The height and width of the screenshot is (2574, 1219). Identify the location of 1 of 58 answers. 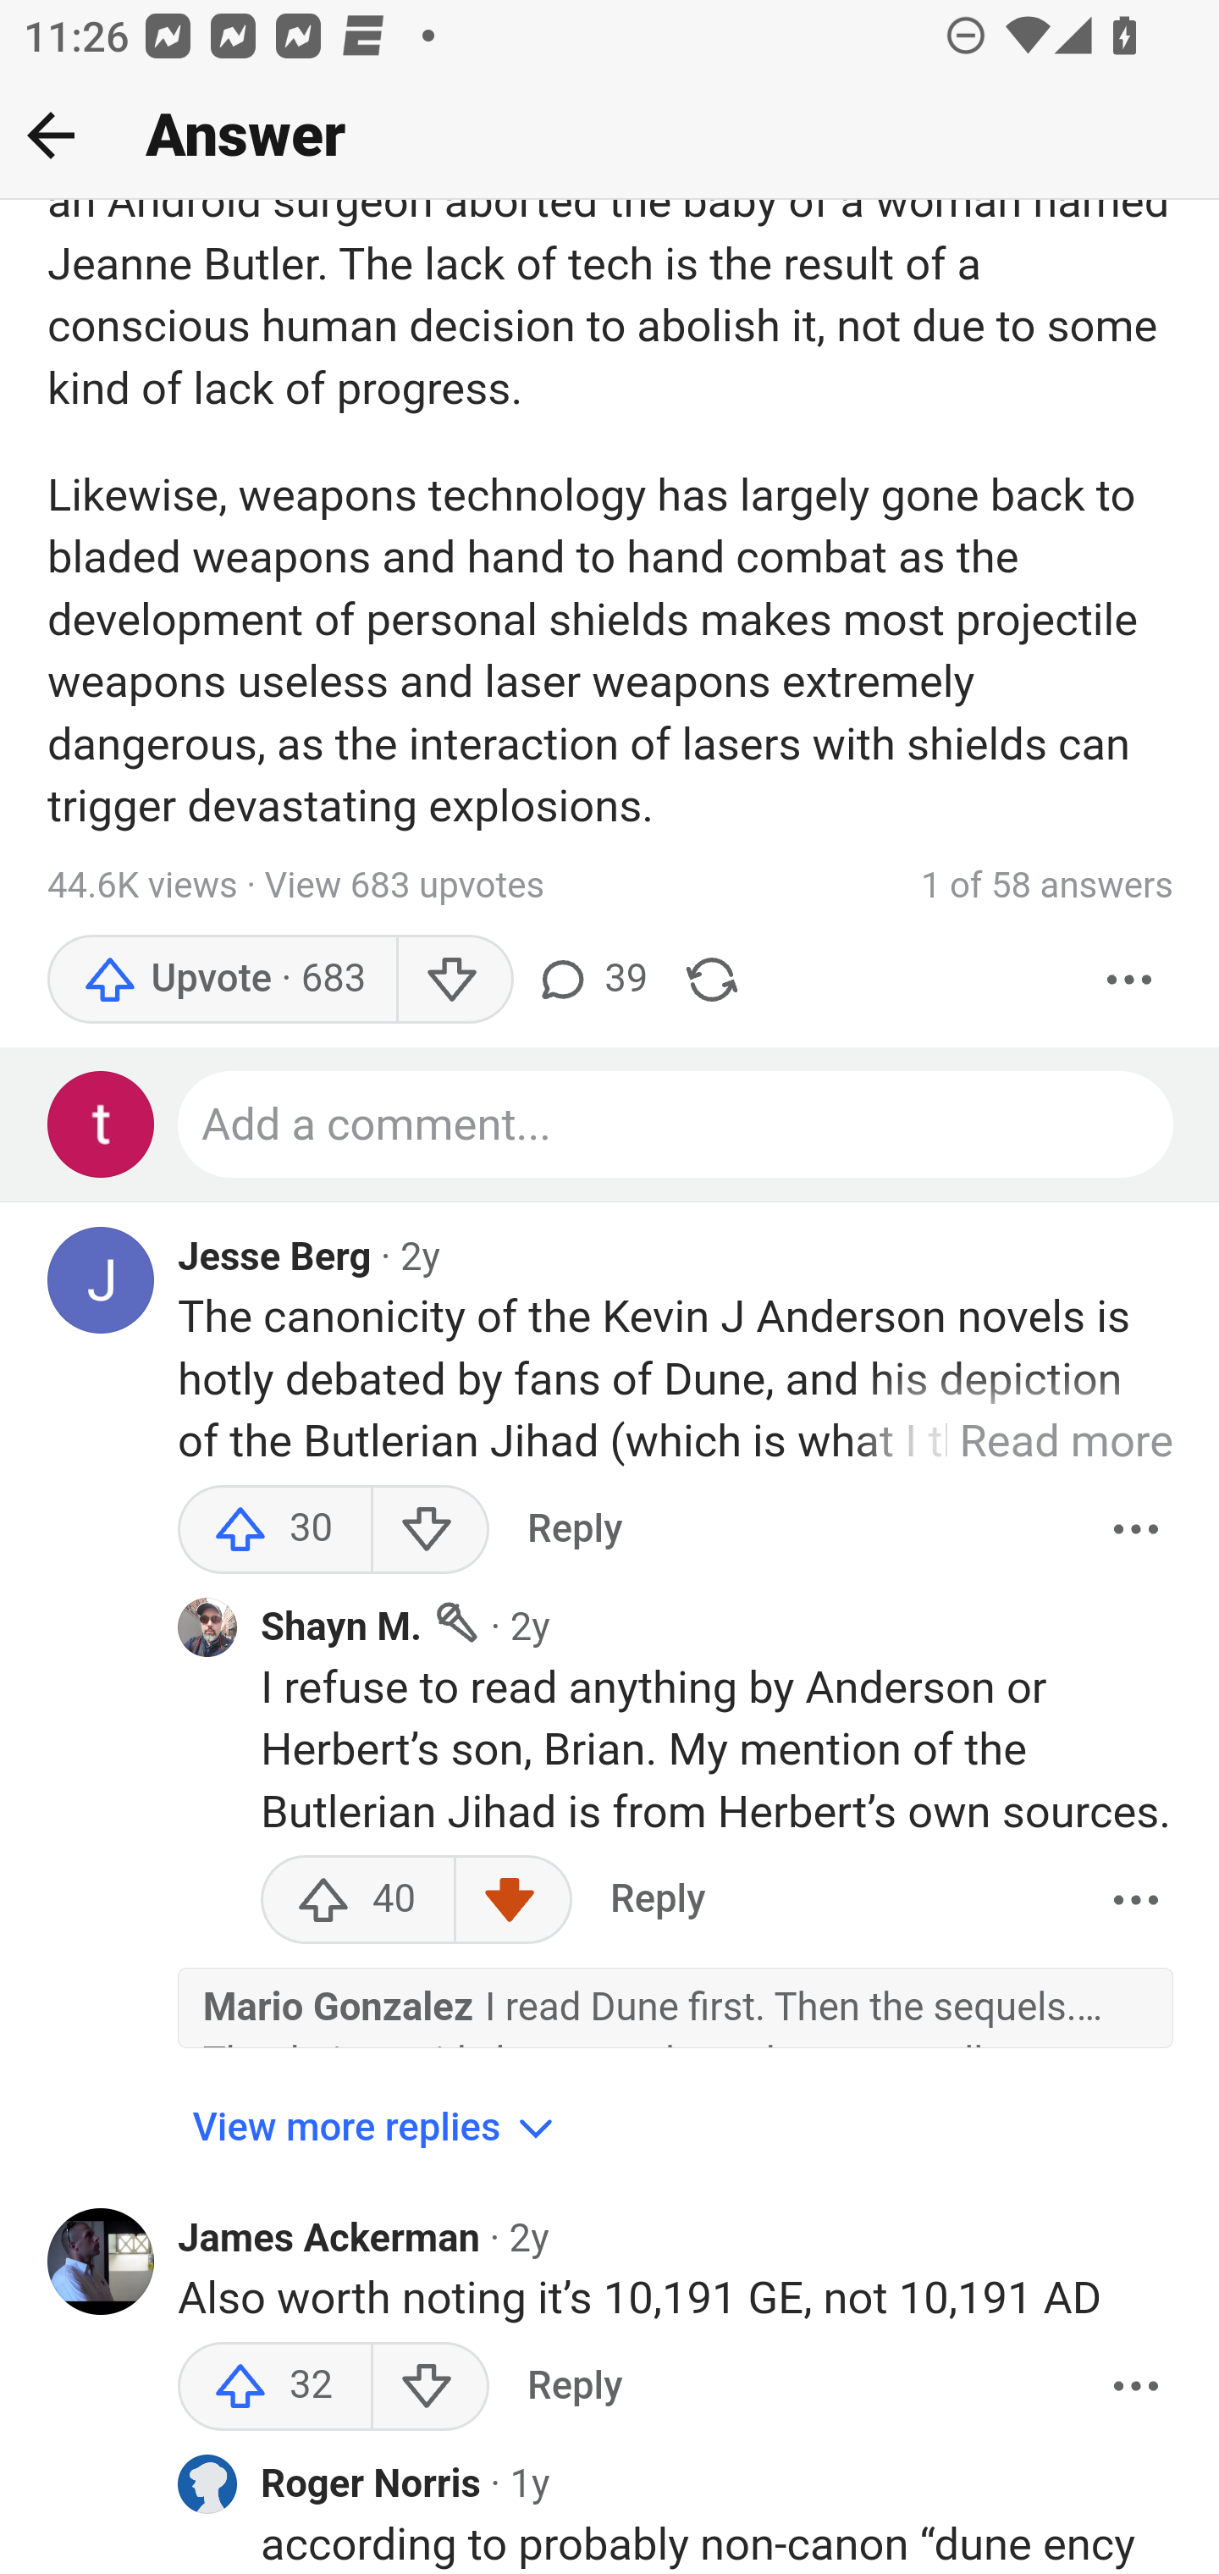
(1046, 887).